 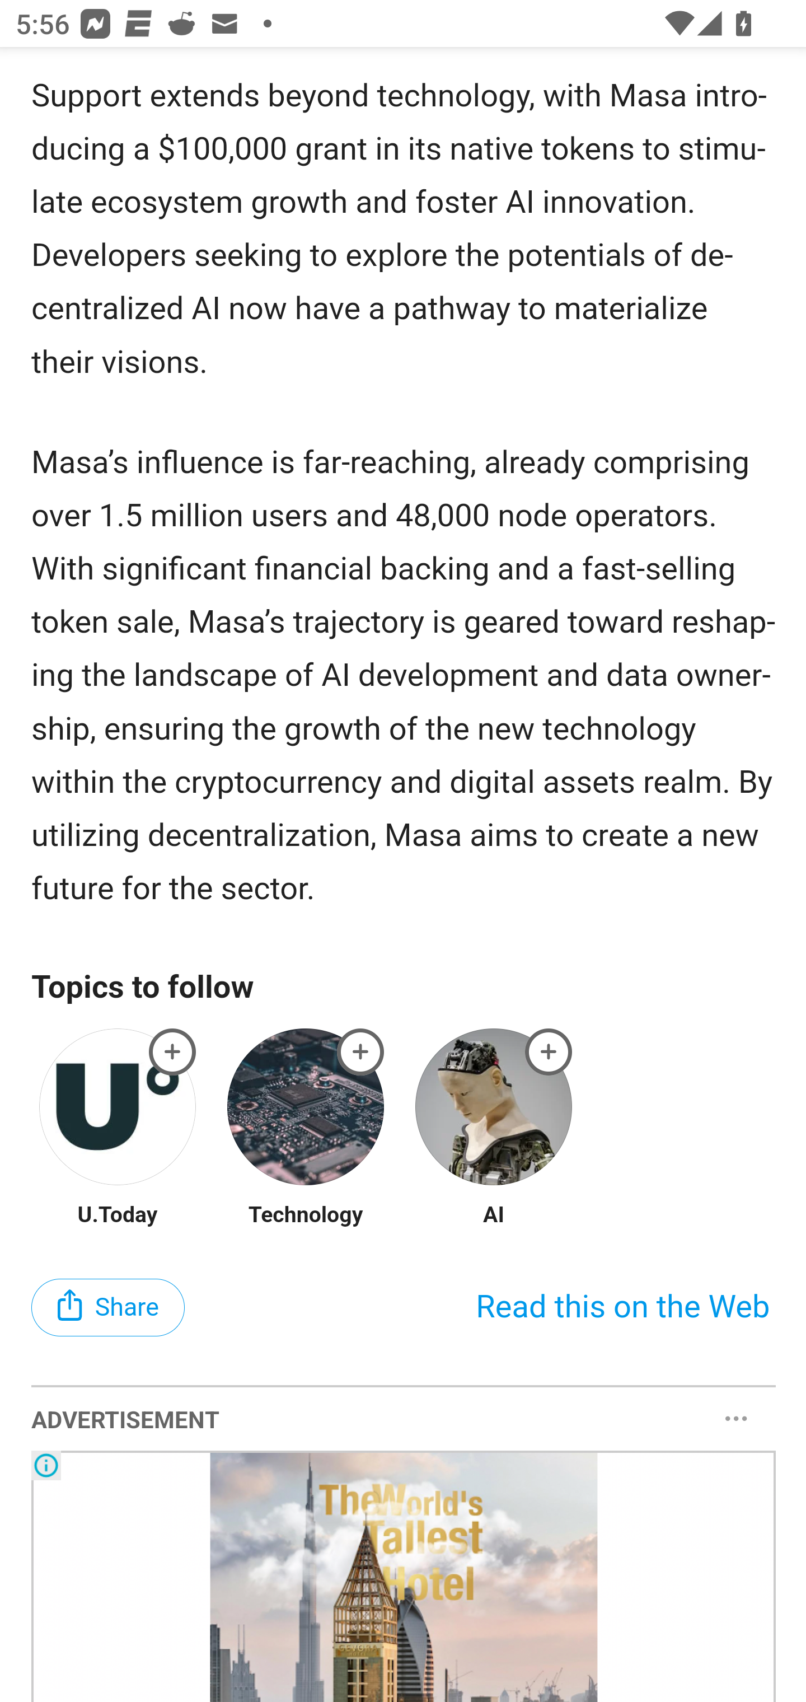 What do you see at coordinates (305, 1216) in the screenshot?
I see `Technology` at bounding box center [305, 1216].